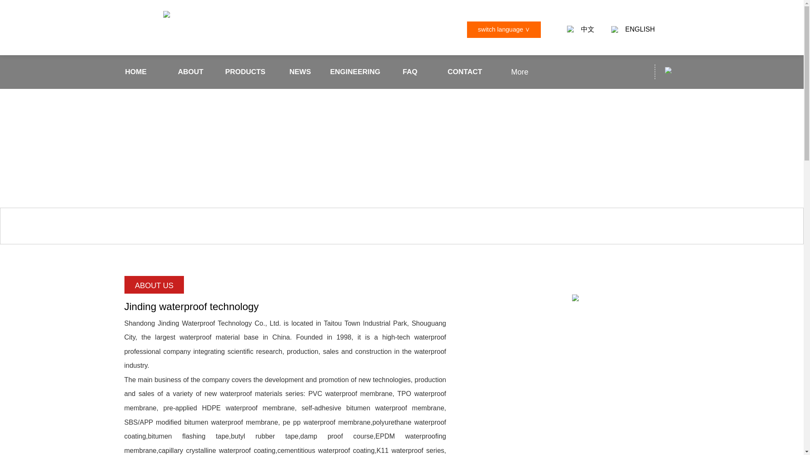 The width and height of the screenshot is (810, 455). What do you see at coordinates (570, 29) in the screenshot?
I see `CN` at bounding box center [570, 29].